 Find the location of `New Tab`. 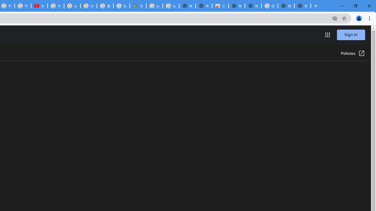

New Tab is located at coordinates (303, 6).